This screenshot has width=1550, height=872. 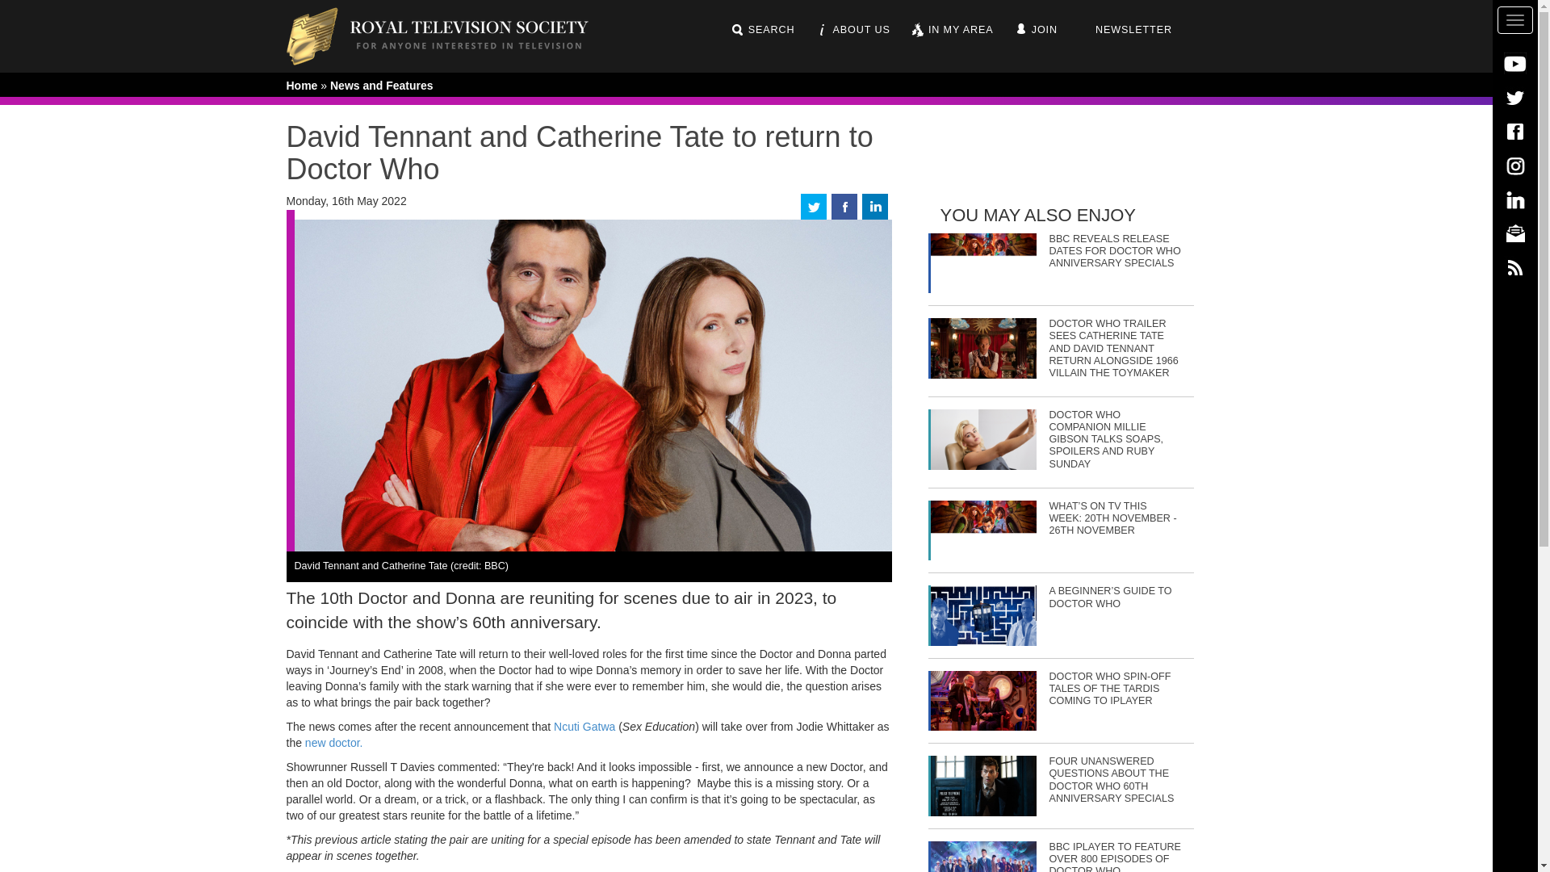 I want to click on NEWSLETTER, so click(x=1124, y=30).